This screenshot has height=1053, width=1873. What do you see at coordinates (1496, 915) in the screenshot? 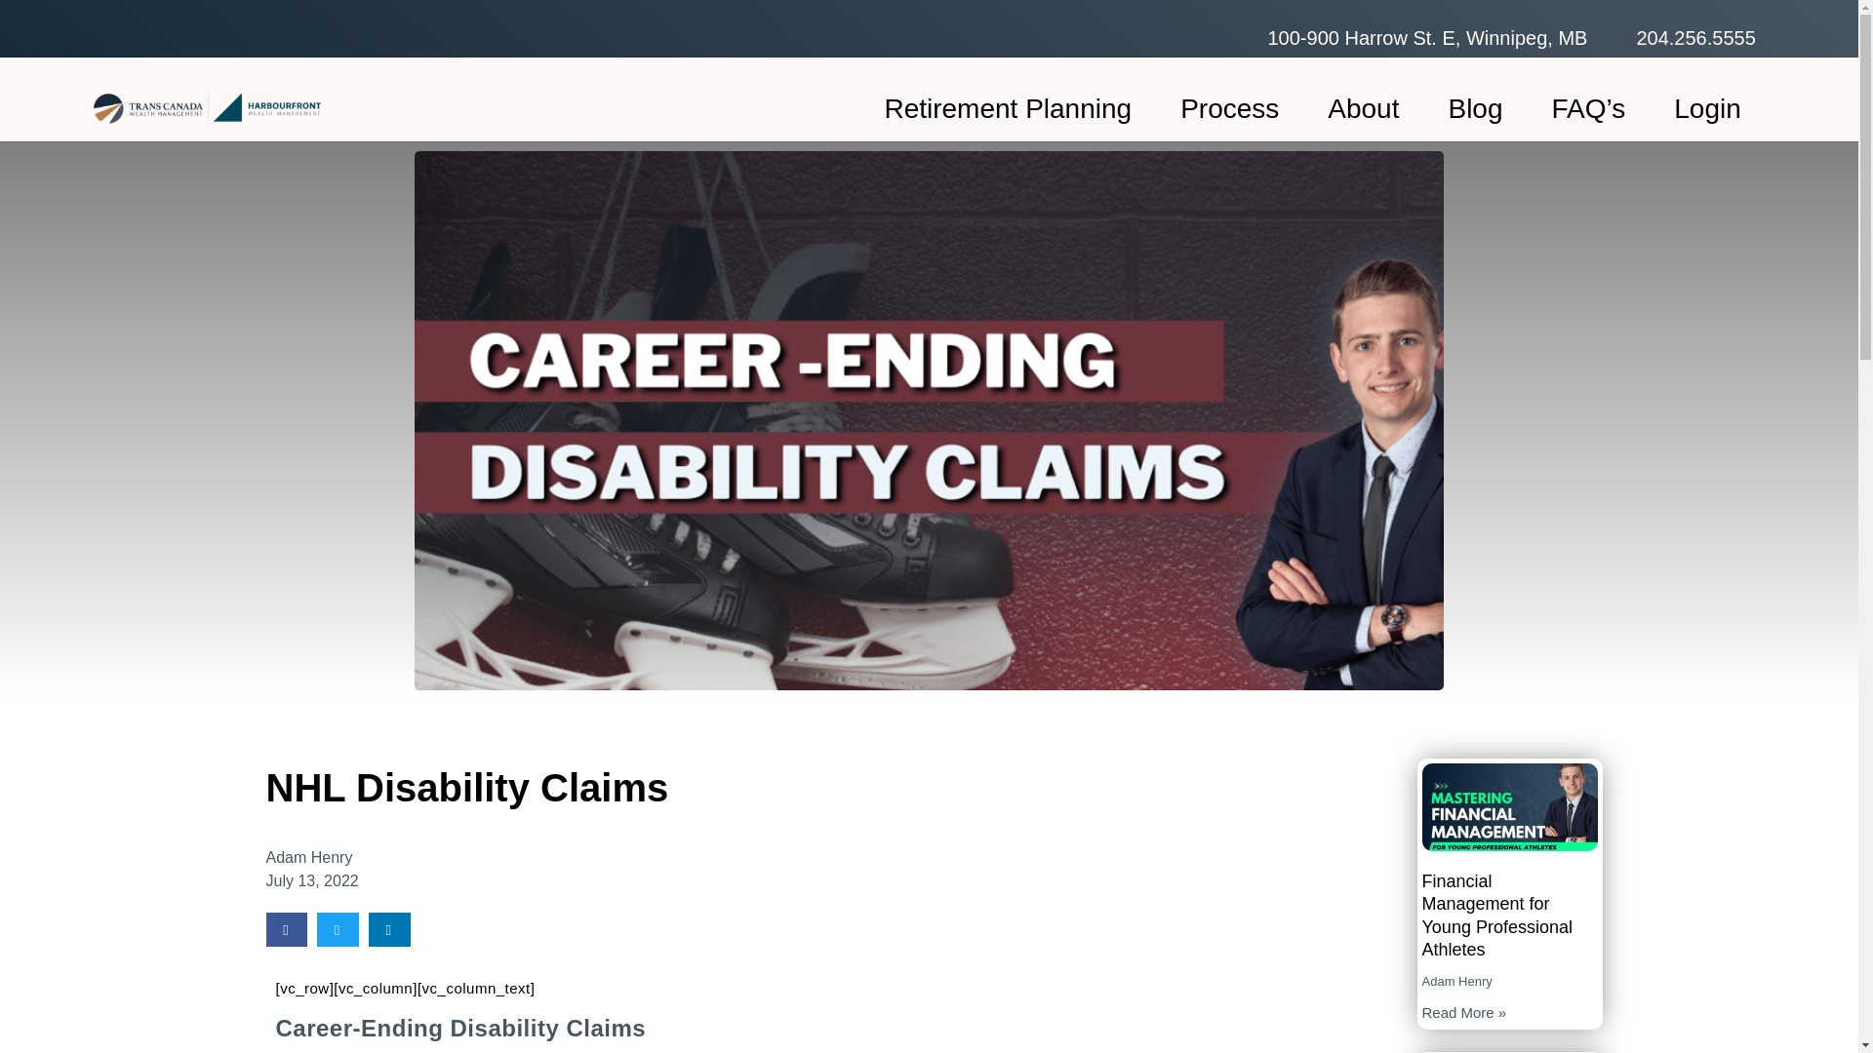
I see `Financial Management for Young Professional Athletes` at bounding box center [1496, 915].